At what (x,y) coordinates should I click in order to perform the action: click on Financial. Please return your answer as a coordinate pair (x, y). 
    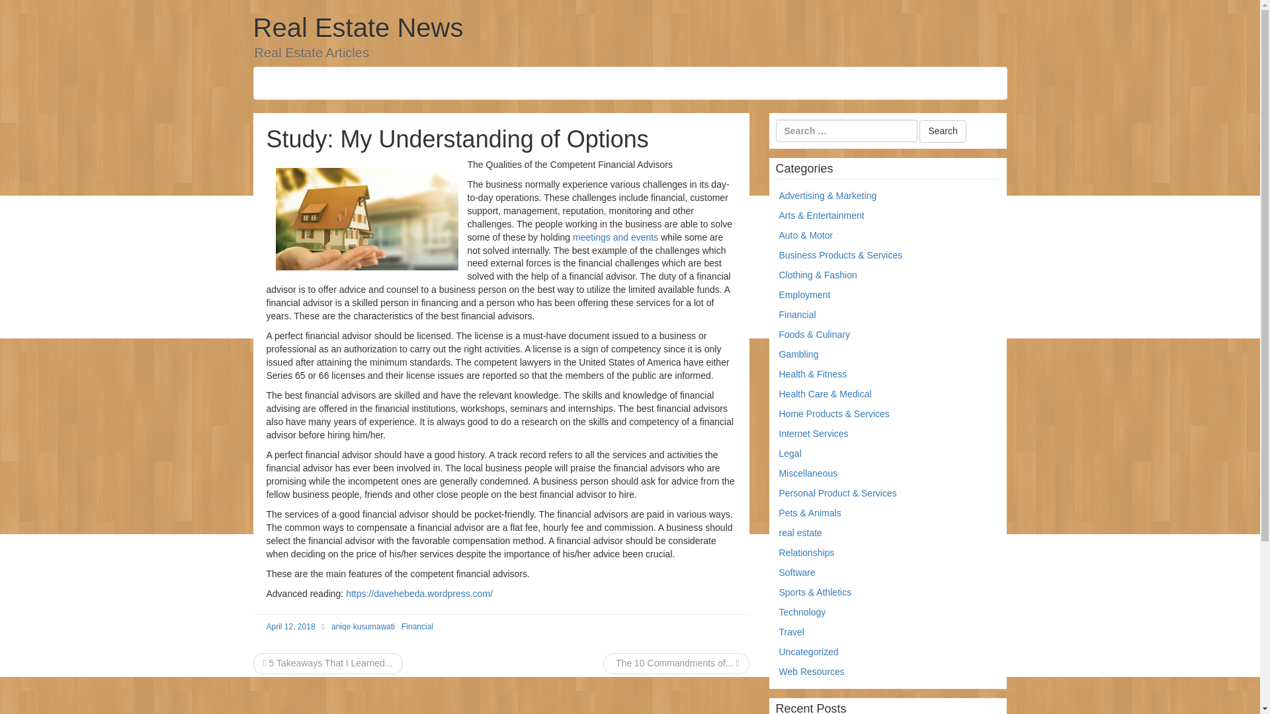
    Looking at the image, I should click on (417, 626).